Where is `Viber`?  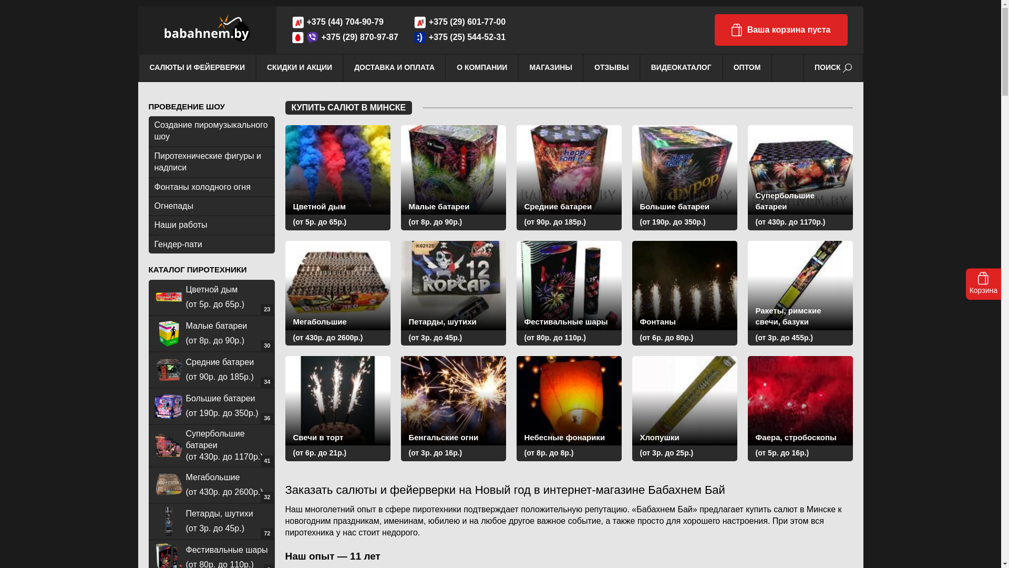 Viber is located at coordinates (313, 38).